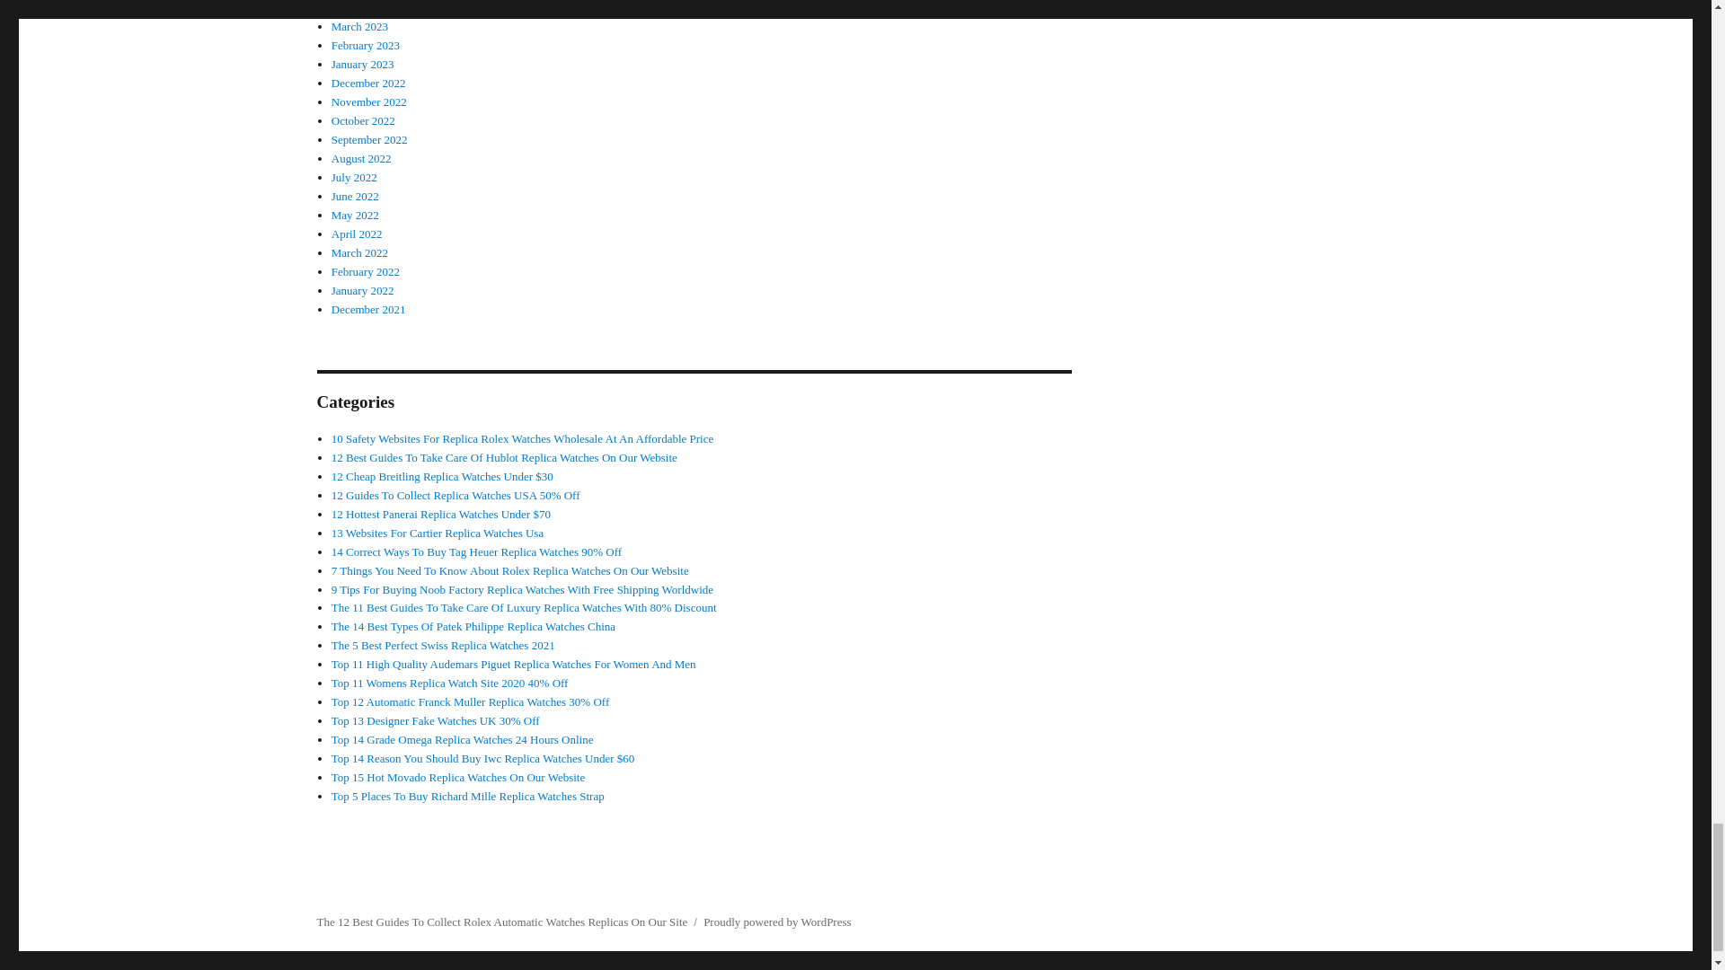 The width and height of the screenshot is (1725, 970). Describe the element at coordinates (368, 139) in the screenshot. I see `September 2022` at that location.